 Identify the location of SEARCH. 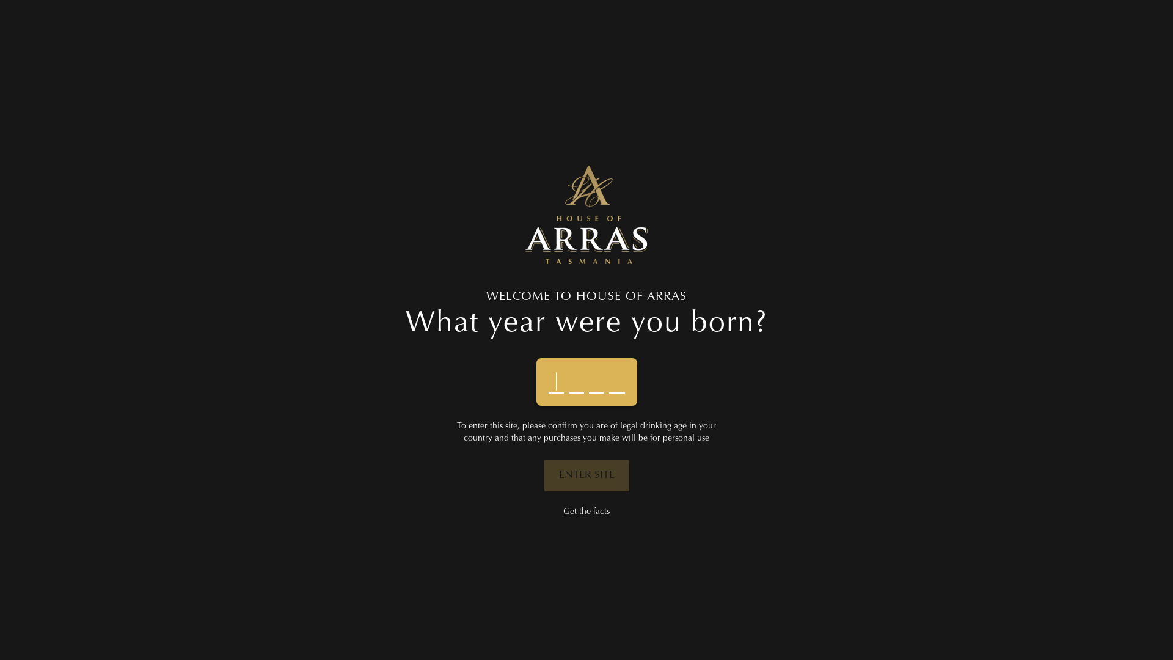
(425, 254).